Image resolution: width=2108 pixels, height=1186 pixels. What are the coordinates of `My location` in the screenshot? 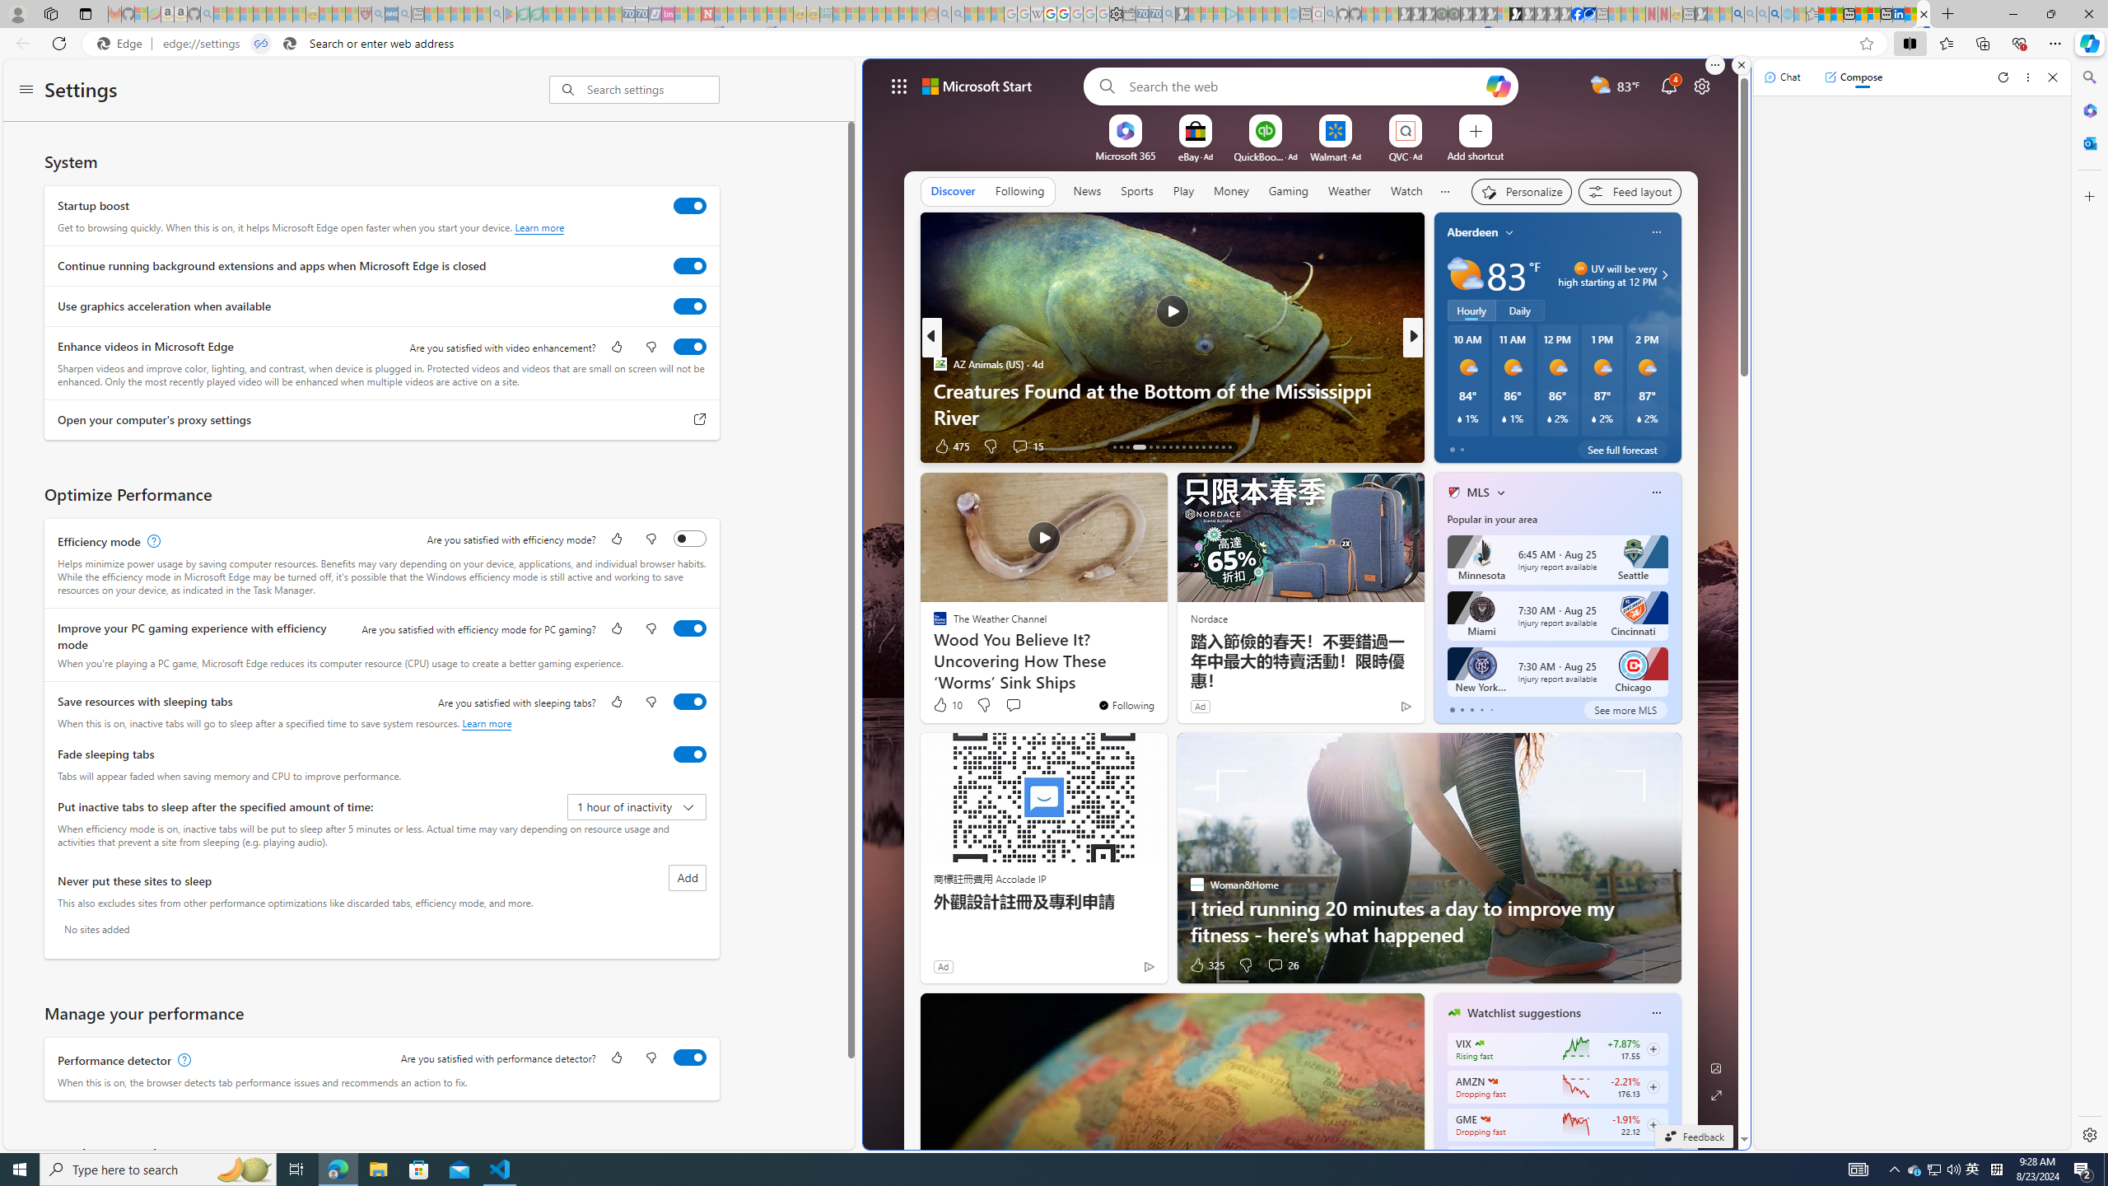 It's located at (1509, 232).